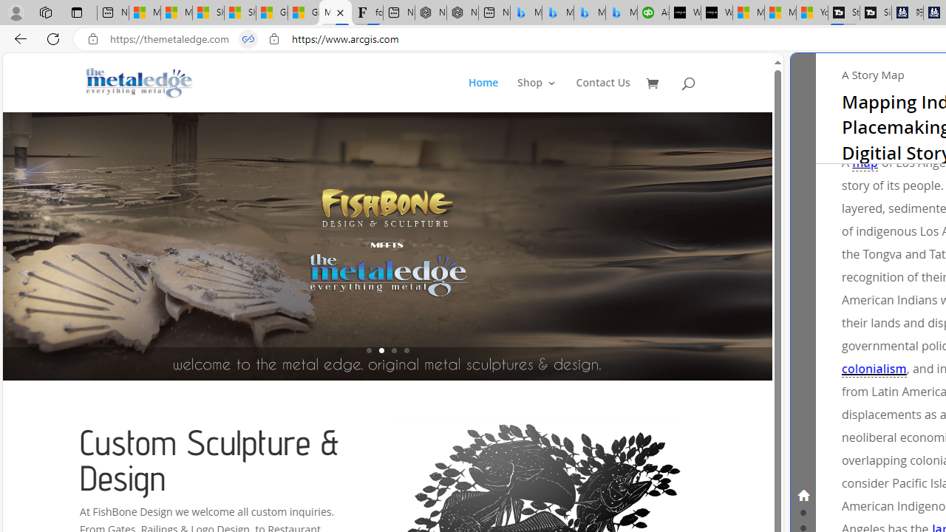  What do you see at coordinates (770, 245) in the screenshot?
I see `5` at bounding box center [770, 245].